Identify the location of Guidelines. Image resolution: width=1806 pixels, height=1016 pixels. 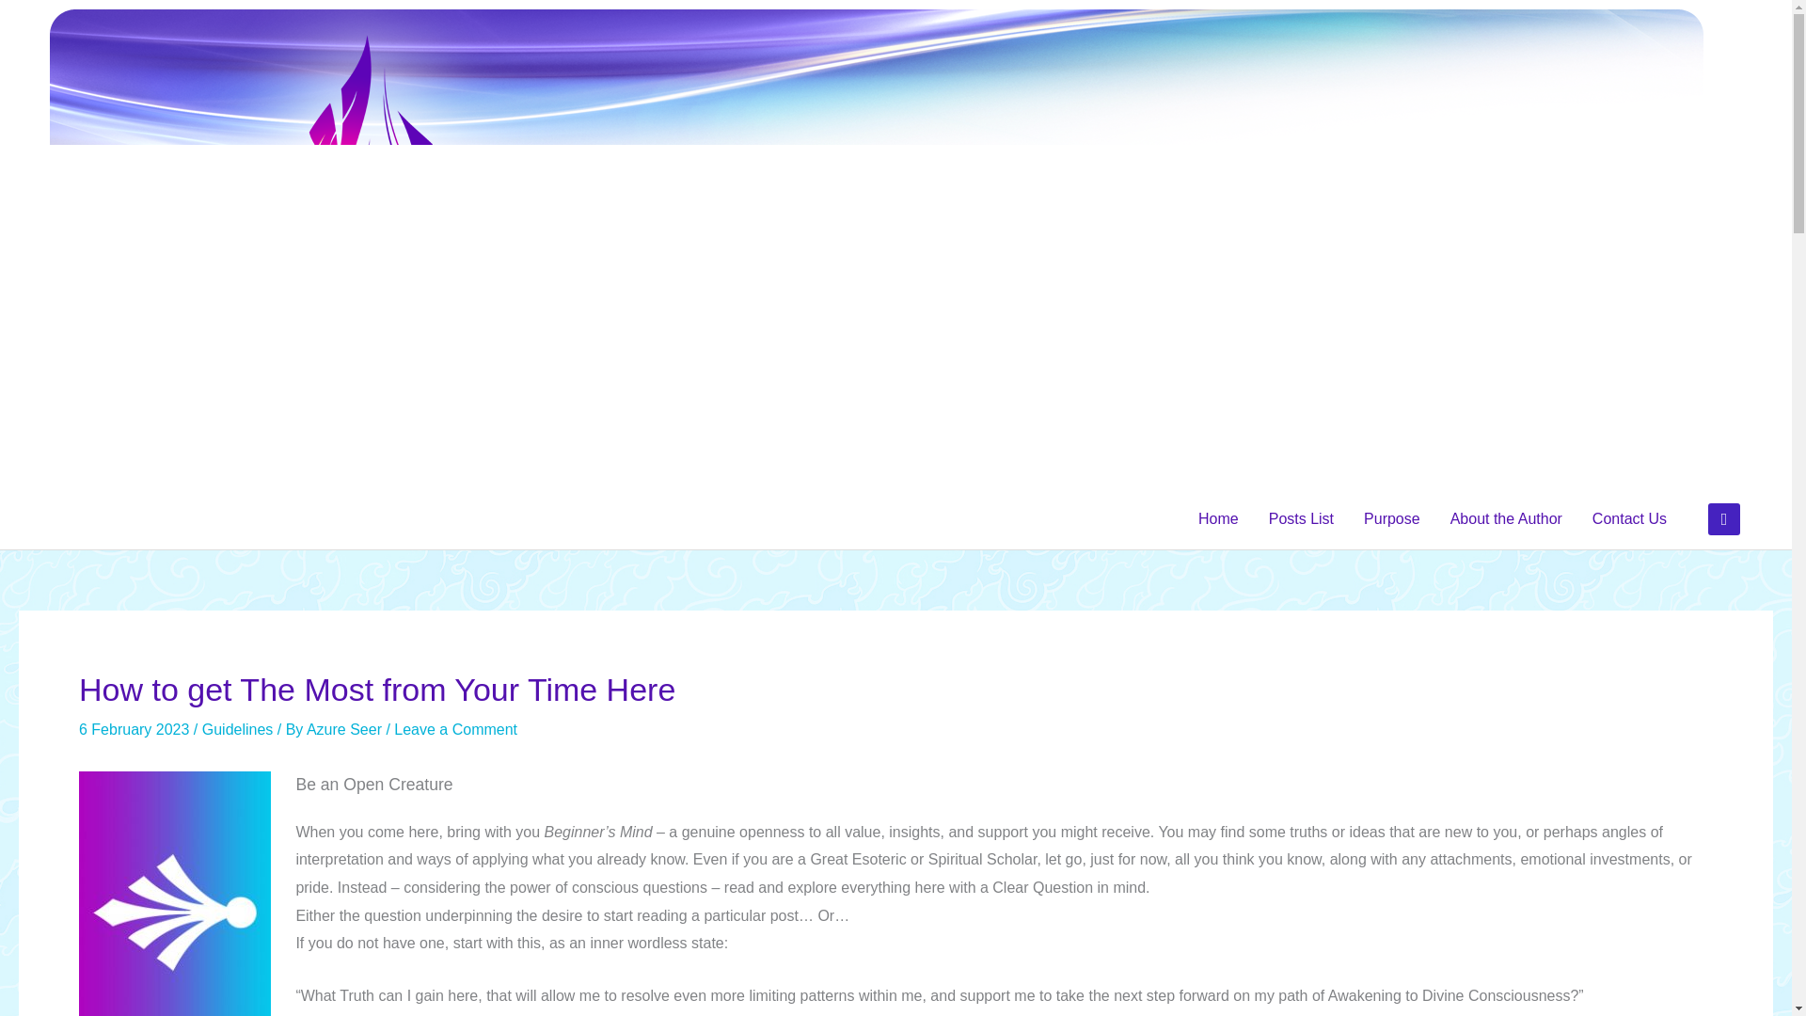
(238, 729).